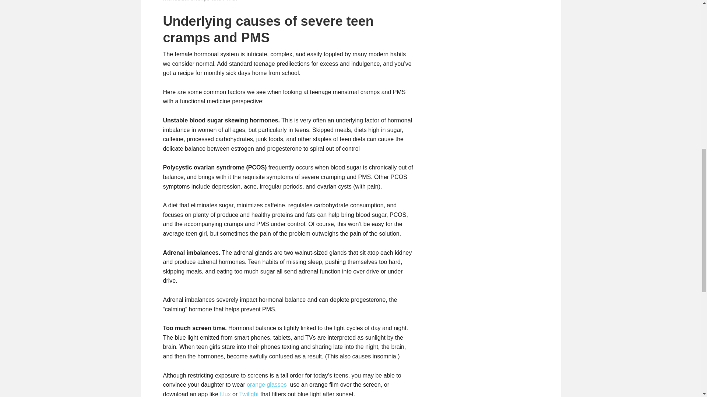 The height and width of the screenshot is (397, 707). I want to click on Twilight, so click(249, 394).